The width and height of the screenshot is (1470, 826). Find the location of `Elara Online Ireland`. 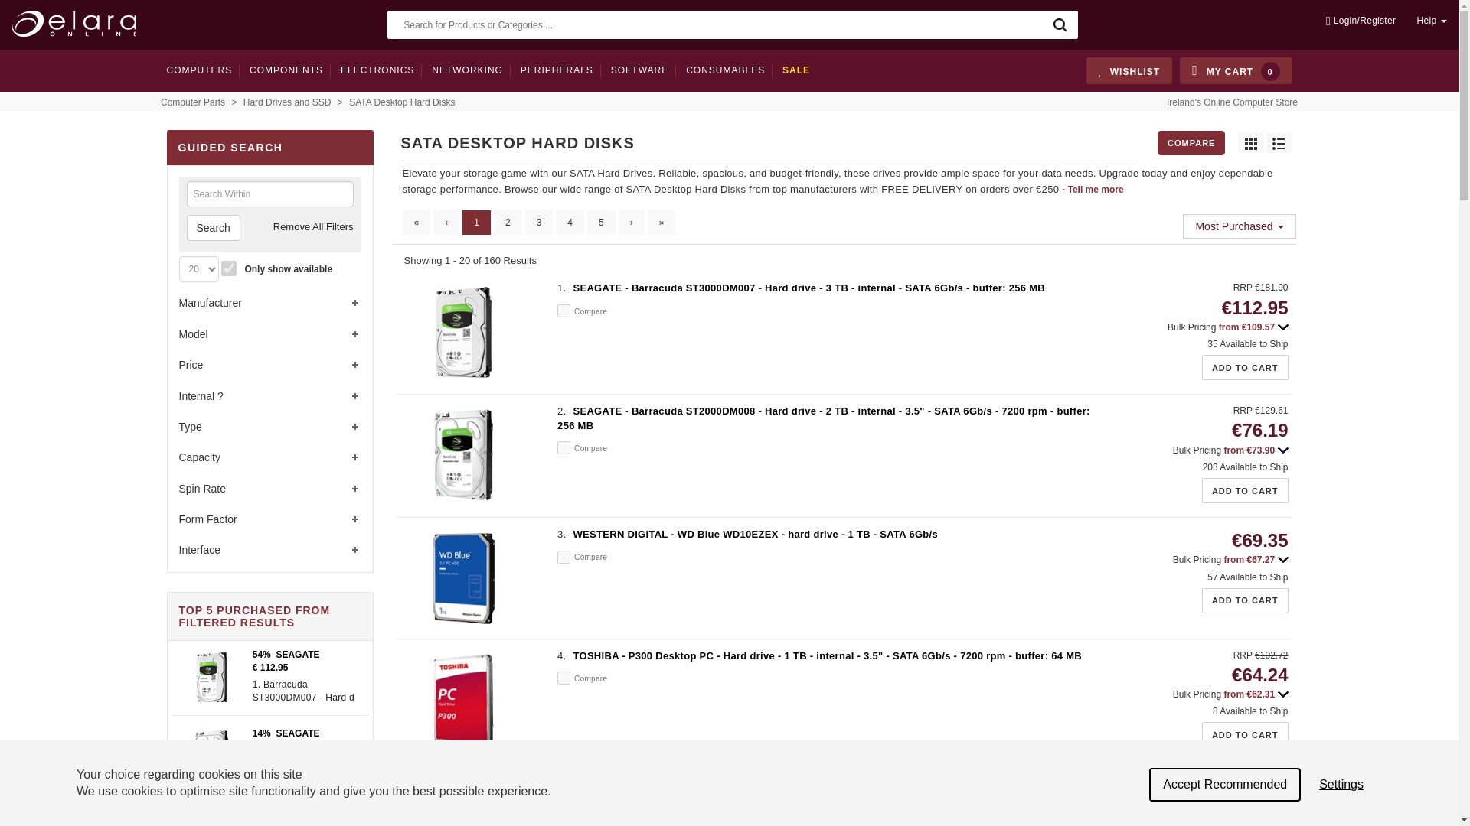

Elara Online Ireland is located at coordinates (77, 23).